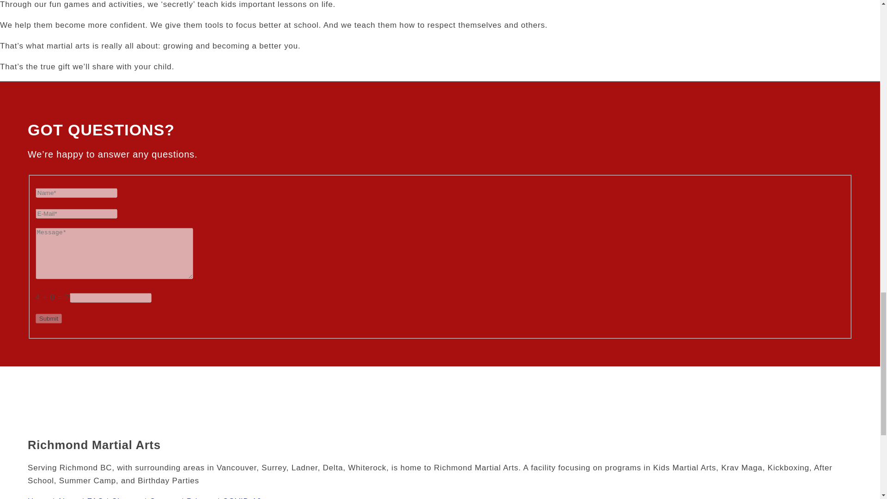 This screenshot has width=887, height=499. Describe the element at coordinates (68, 498) in the screenshot. I see `About` at that location.